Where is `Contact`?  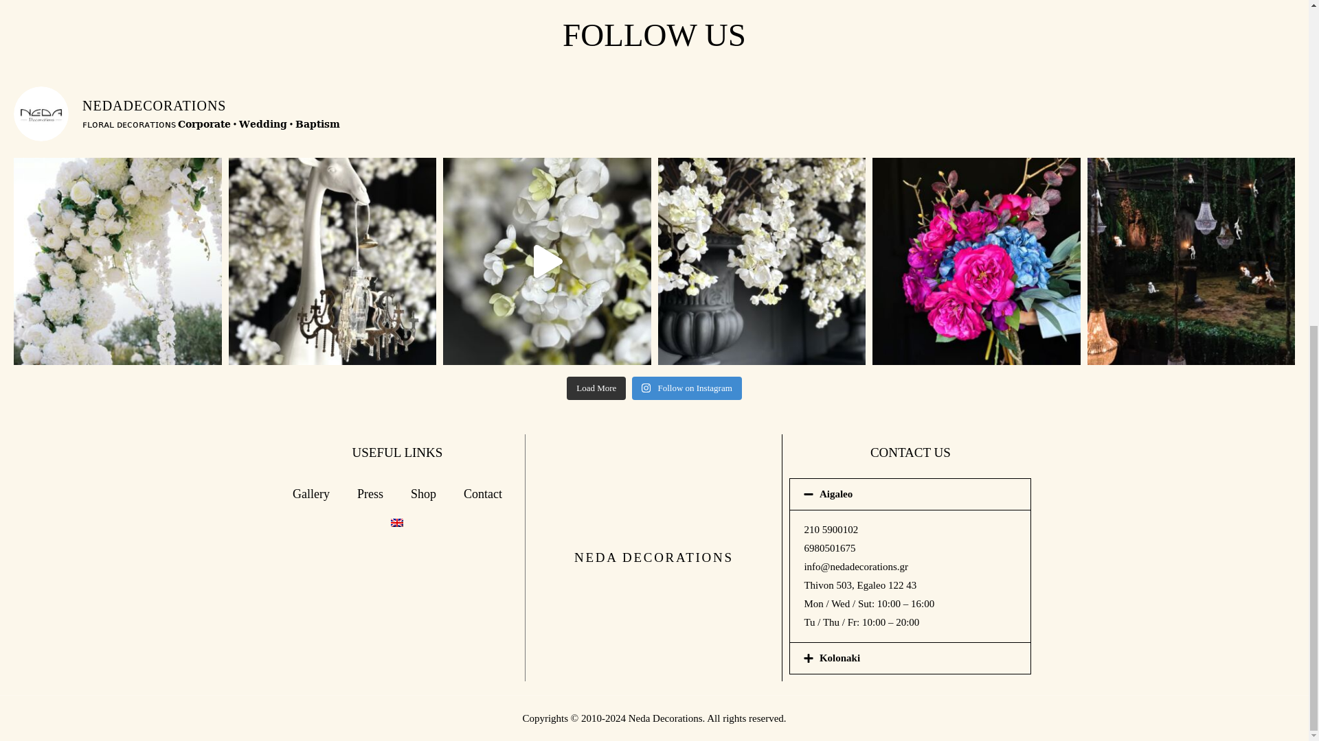
Contact is located at coordinates (482, 494).